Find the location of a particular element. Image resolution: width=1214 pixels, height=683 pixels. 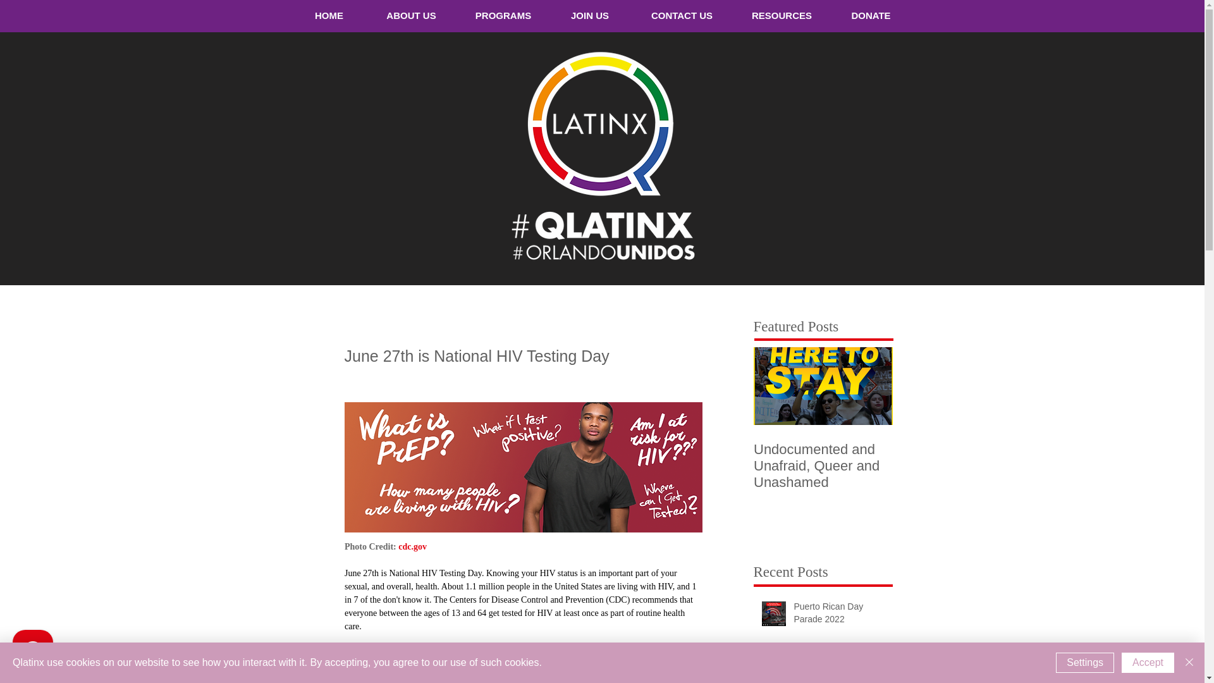

CONTACT US is located at coordinates (682, 15).